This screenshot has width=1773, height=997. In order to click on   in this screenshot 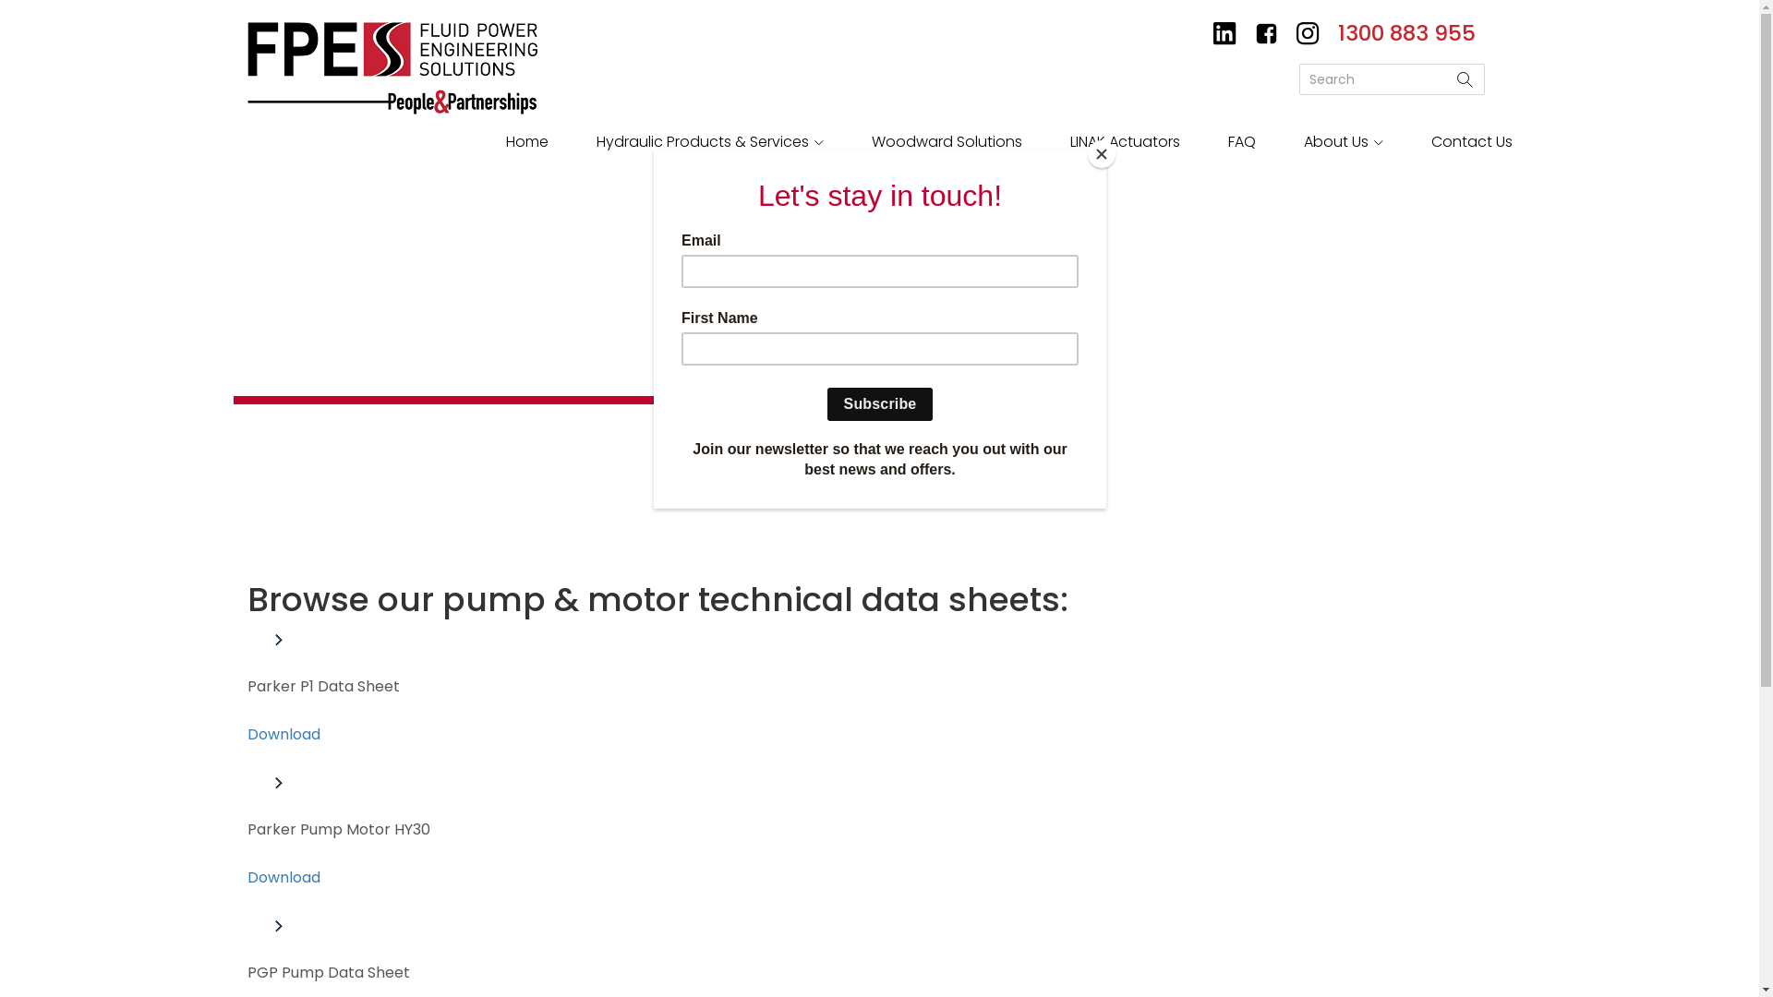, I will do `click(1308, 33)`.